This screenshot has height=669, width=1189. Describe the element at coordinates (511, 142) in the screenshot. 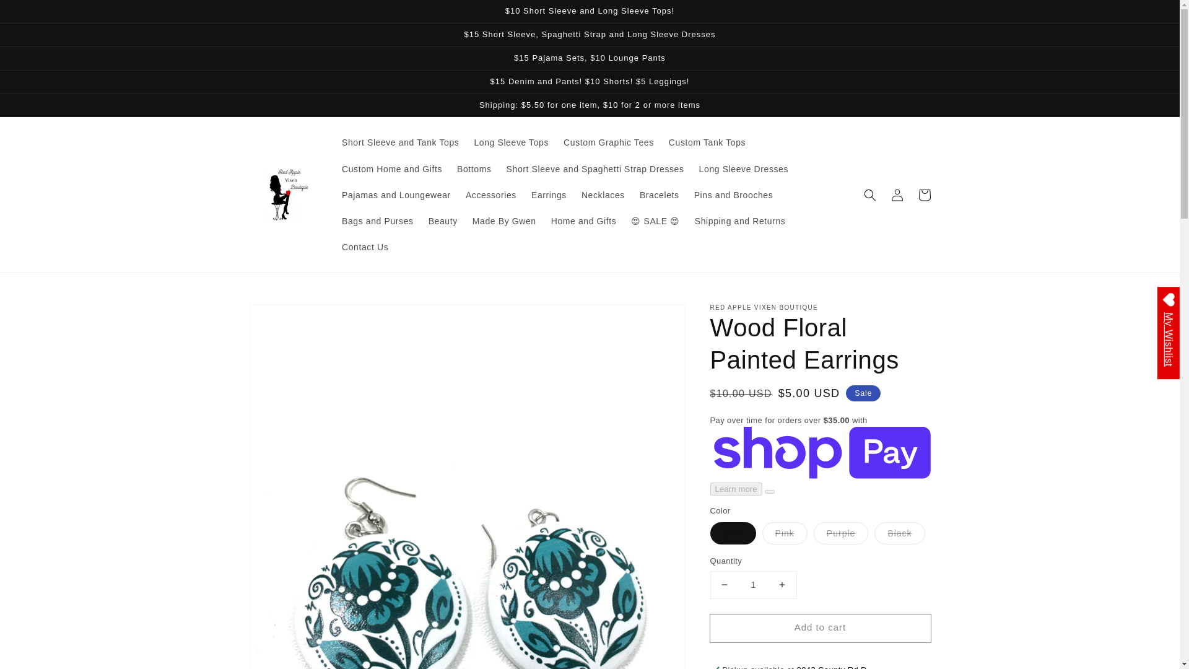

I see `Long Sleeve Tops` at that location.